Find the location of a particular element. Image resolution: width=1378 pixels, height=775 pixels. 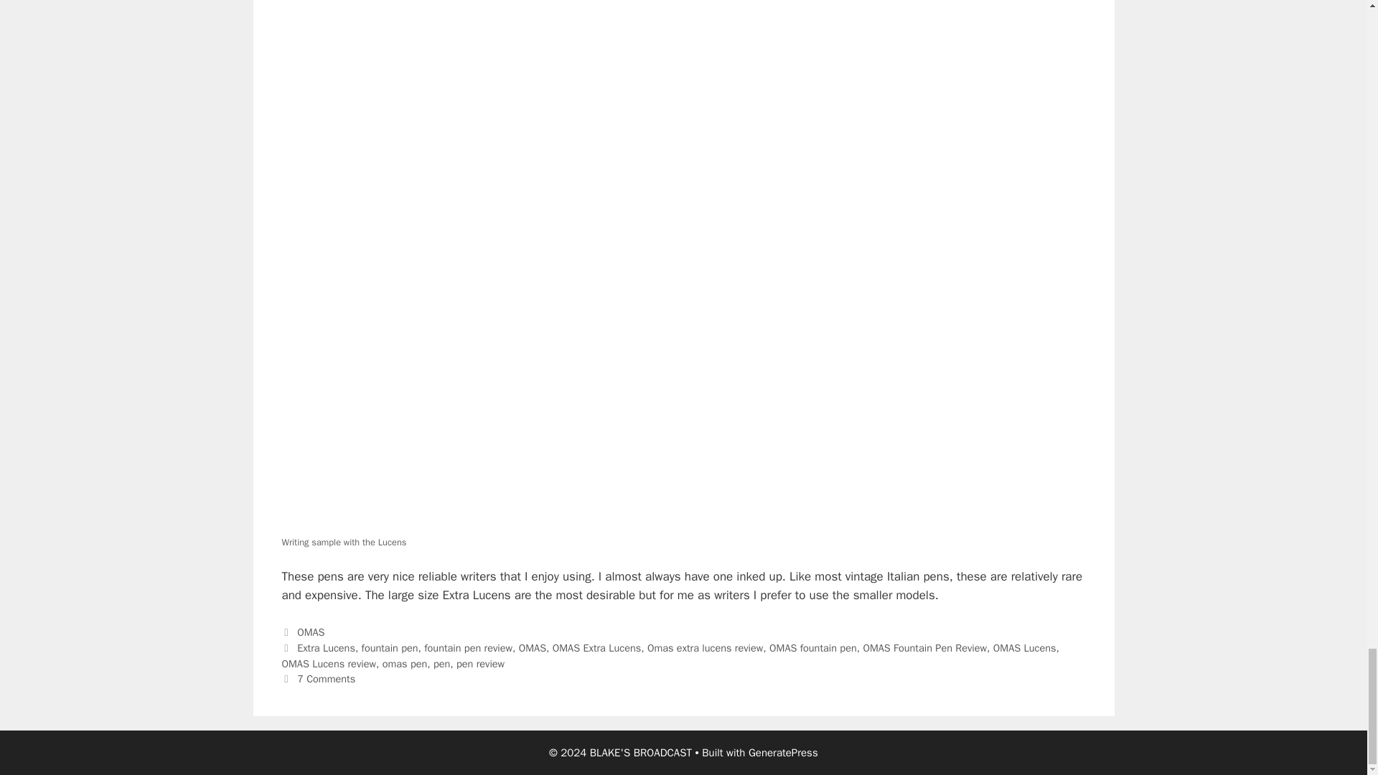

OMAS Fountain Pen Review is located at coordinates (924, 647).